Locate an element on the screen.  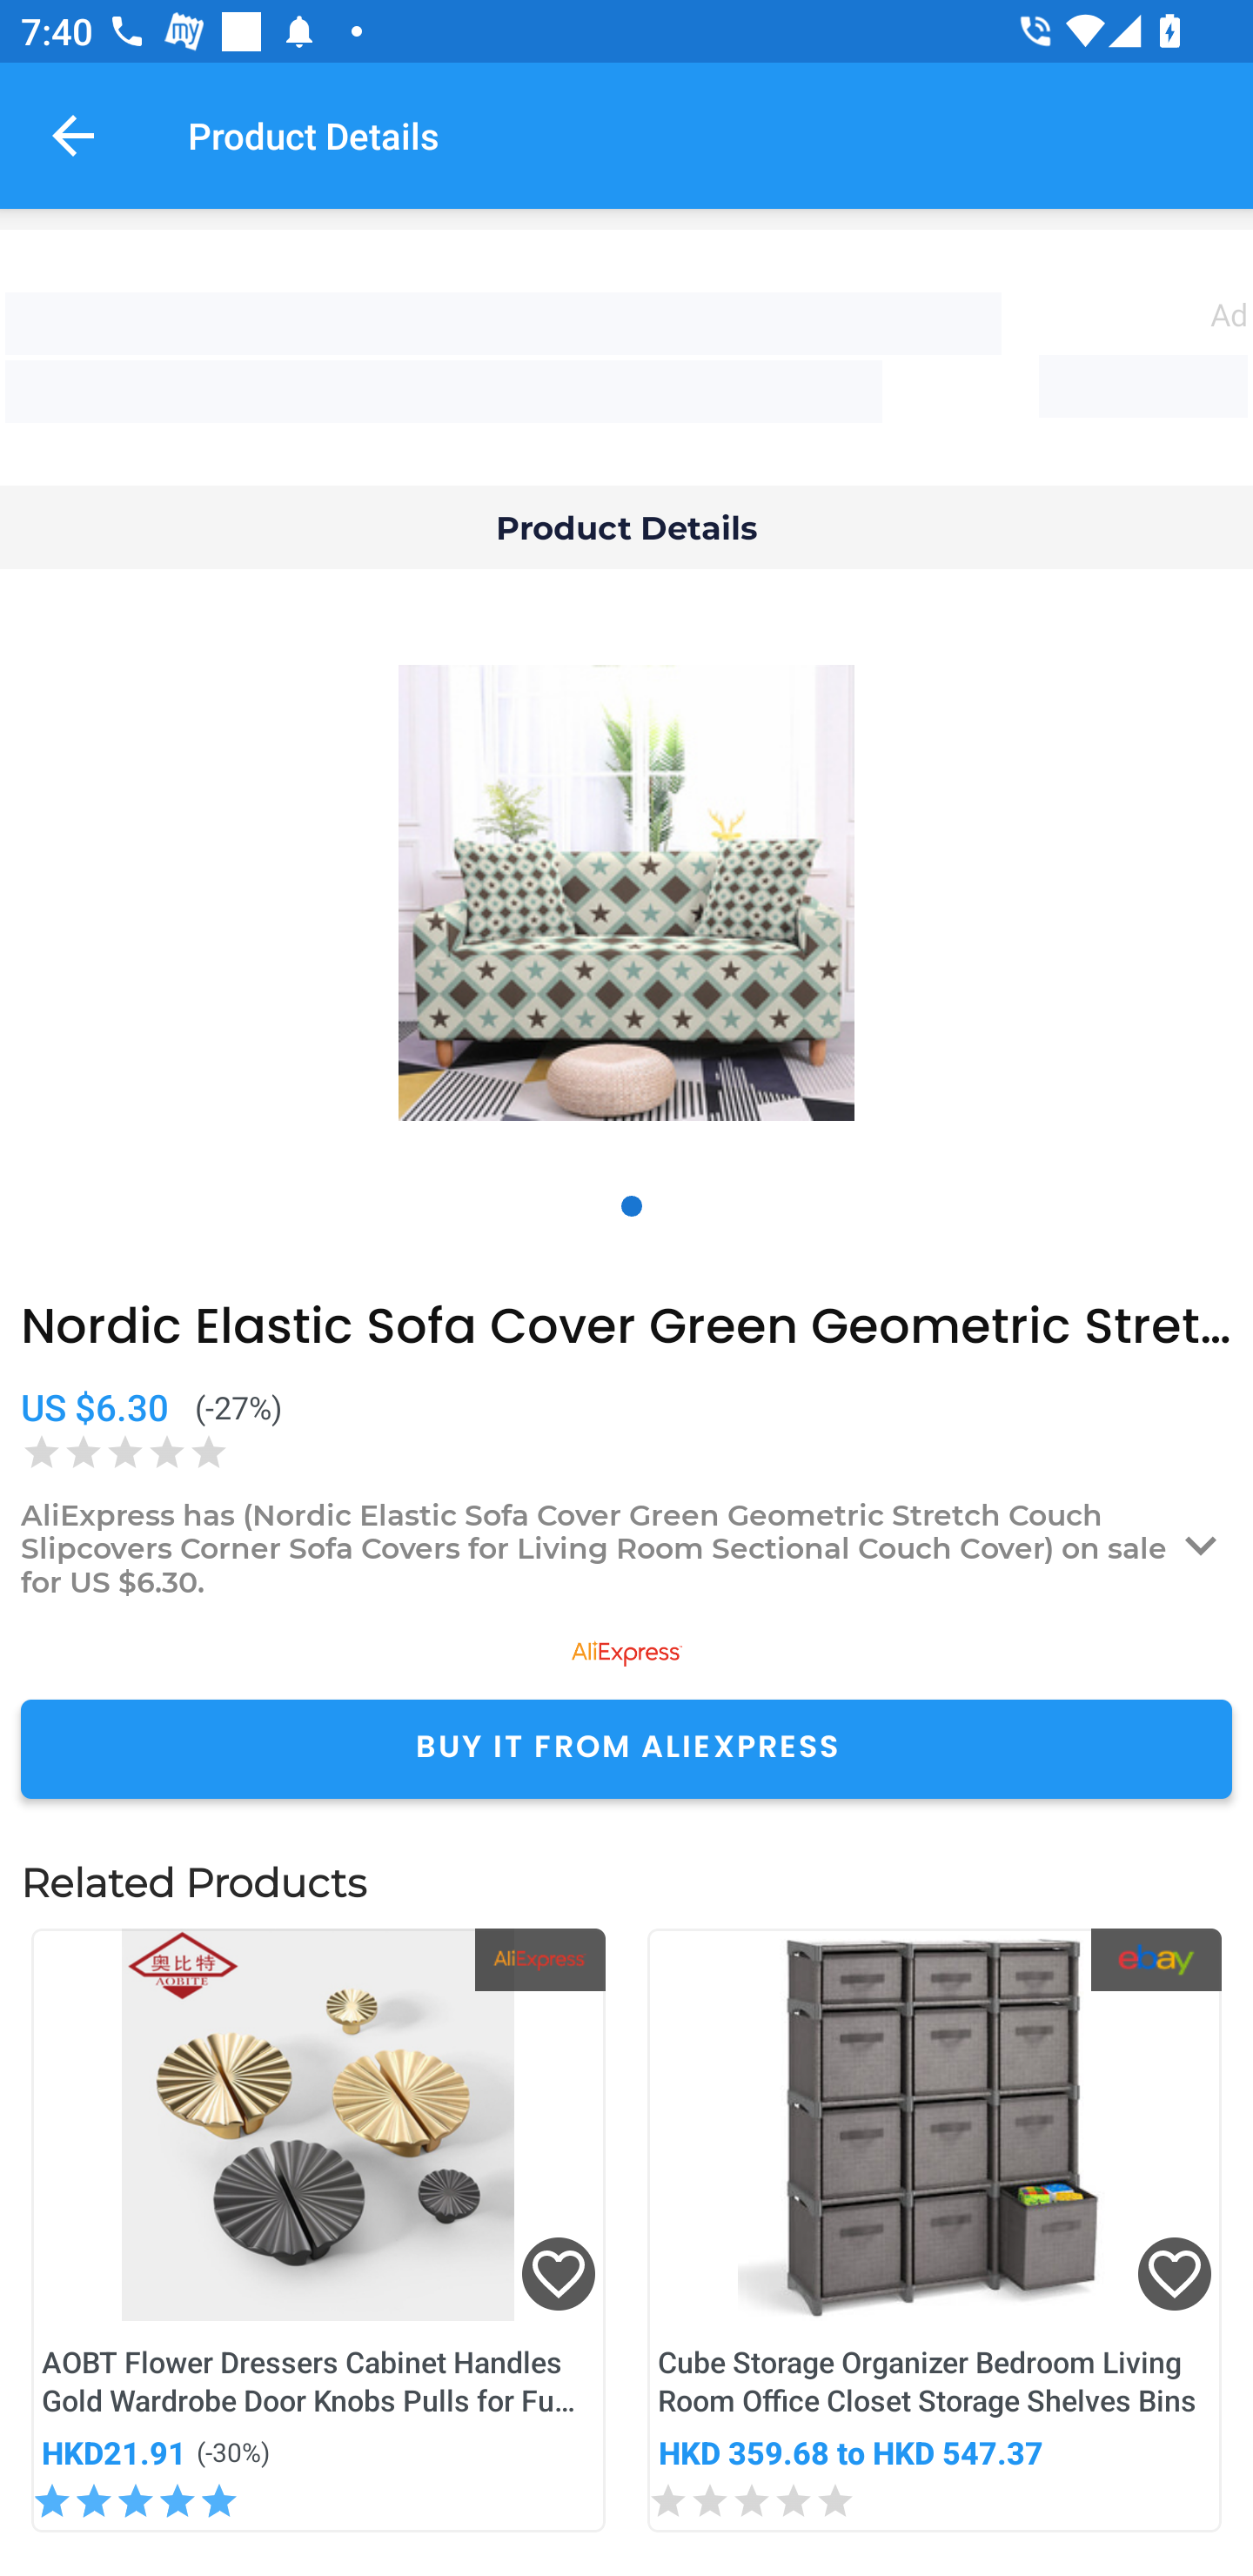
BUY IT FROM ALIEXPRESS is located at coordinates (626, 1748).